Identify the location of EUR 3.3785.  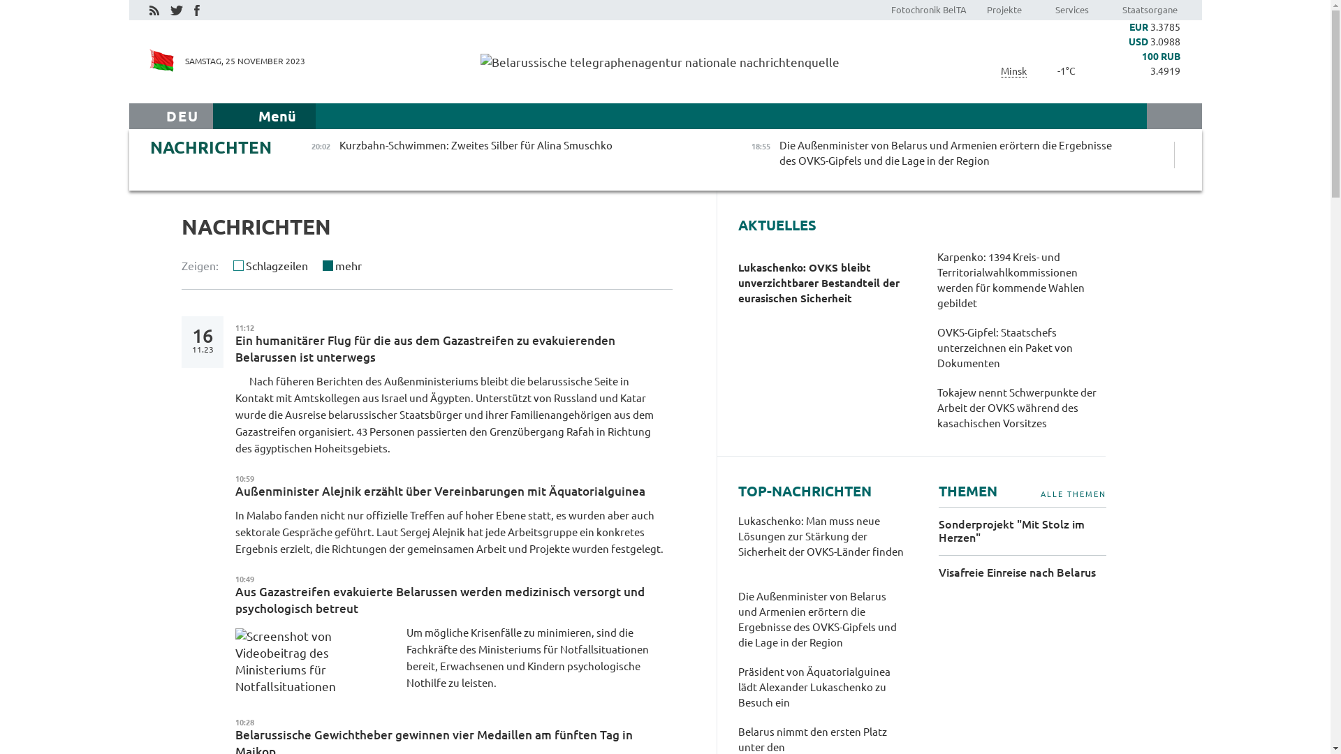
(1138, 28).